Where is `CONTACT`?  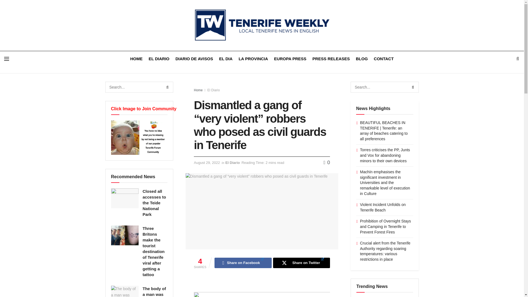 CONTACT is located at coordinates (383, 58).